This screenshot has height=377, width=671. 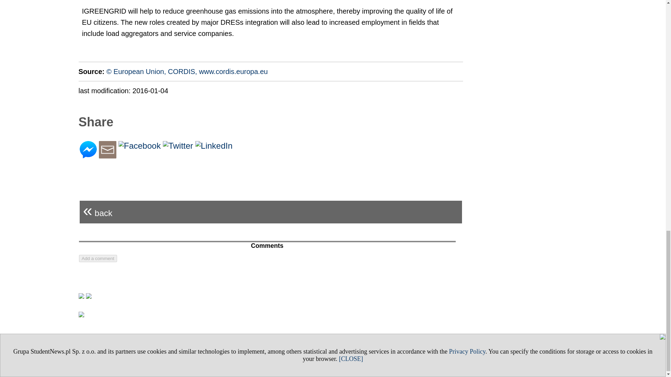 I want to click on e-mail, so click(x=107, y=156).